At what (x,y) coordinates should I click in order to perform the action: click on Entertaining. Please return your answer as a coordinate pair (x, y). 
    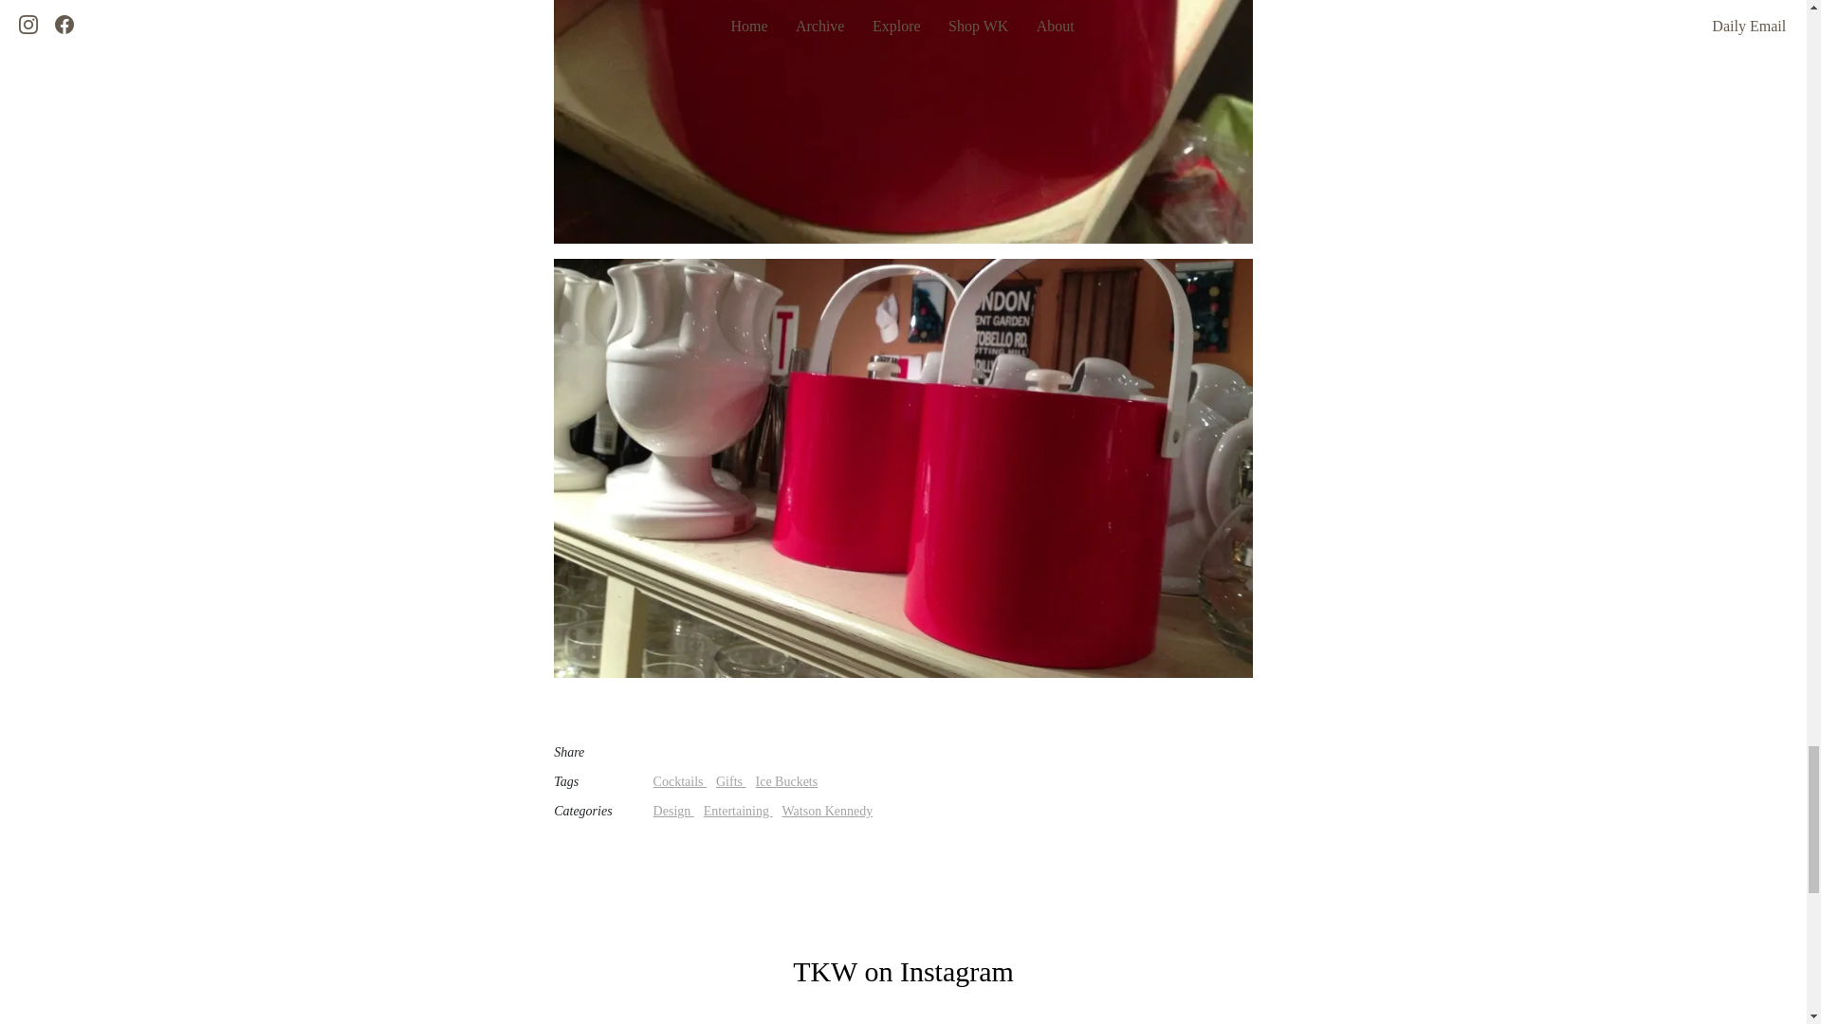
    Looking at the image, I should click on (738, 810).